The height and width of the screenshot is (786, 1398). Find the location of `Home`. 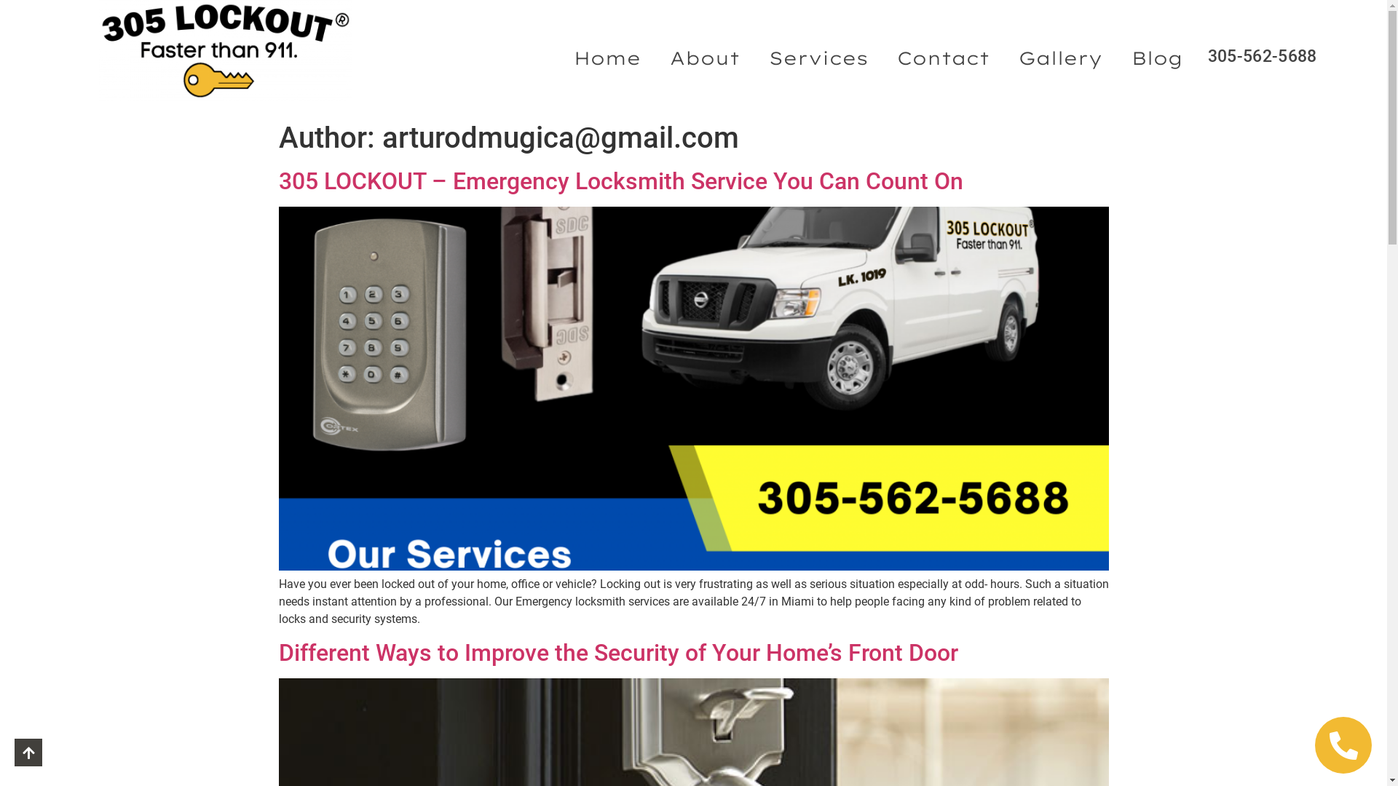

Home is located at coordinates (607, 57).